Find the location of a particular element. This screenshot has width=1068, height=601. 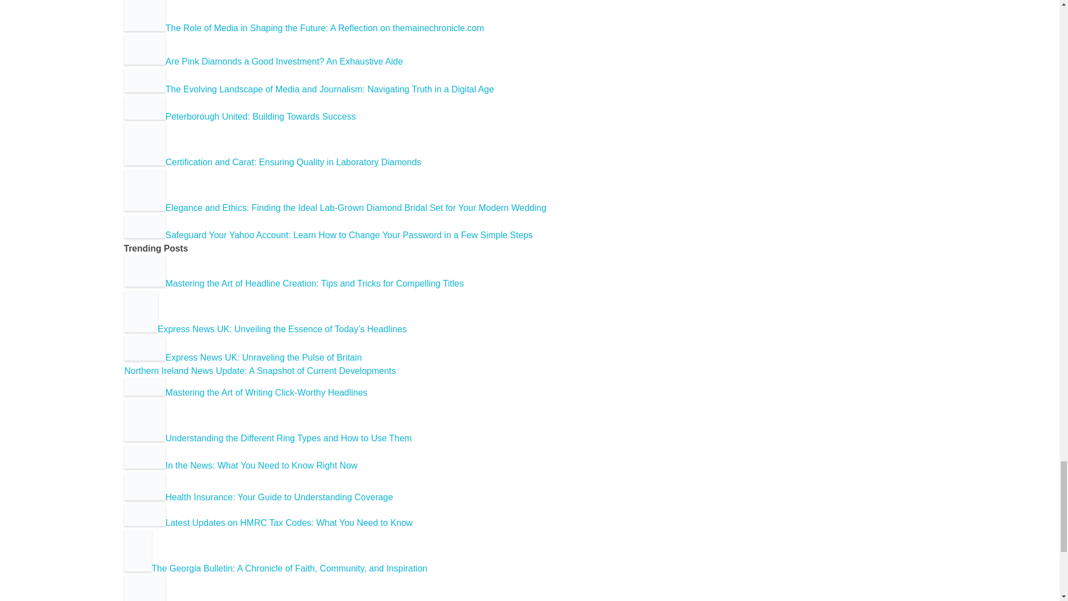

are pink diamonds a good investment is located at coordinates (145, 49).